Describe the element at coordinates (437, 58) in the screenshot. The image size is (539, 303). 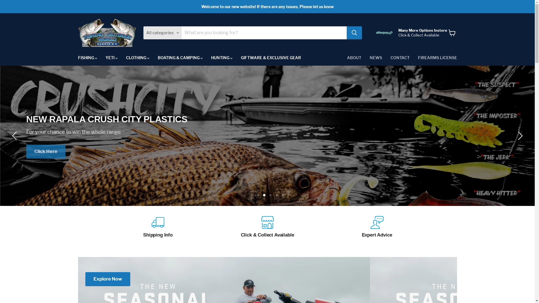
I see `FIREARMS LICENSE` at that location.